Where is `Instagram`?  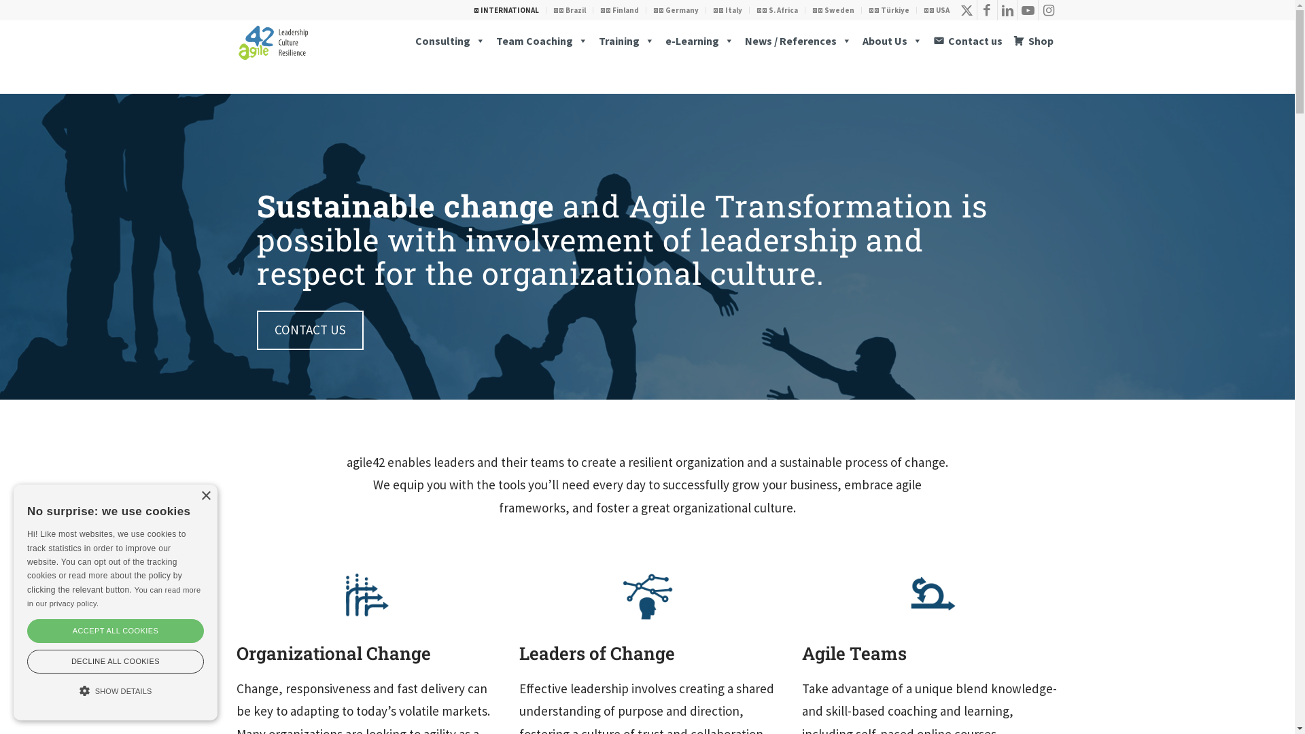 Instagram is located at coordinates (1049, 10).